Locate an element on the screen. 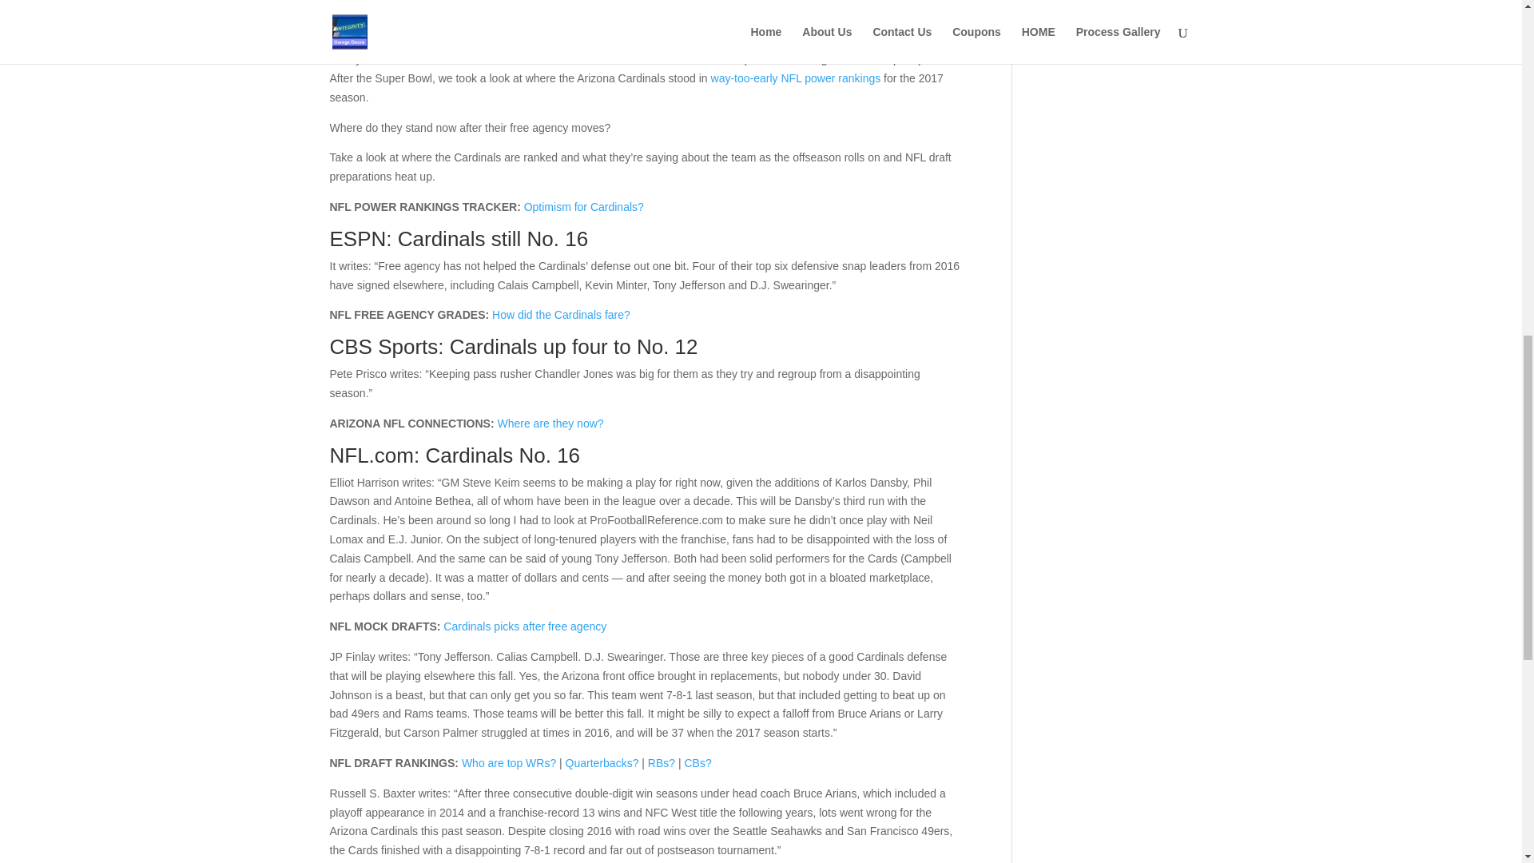 The width and height of the screenshot is (1534, 863). Quarterbacks? is located at coordinates (602, 763).